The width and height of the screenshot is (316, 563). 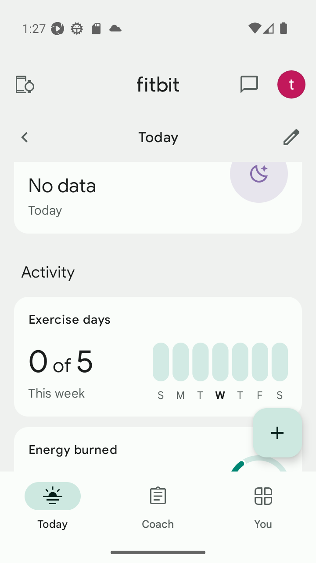 I want to click on Exercise days 0 of 5 This week, so click(x=158, y=356).